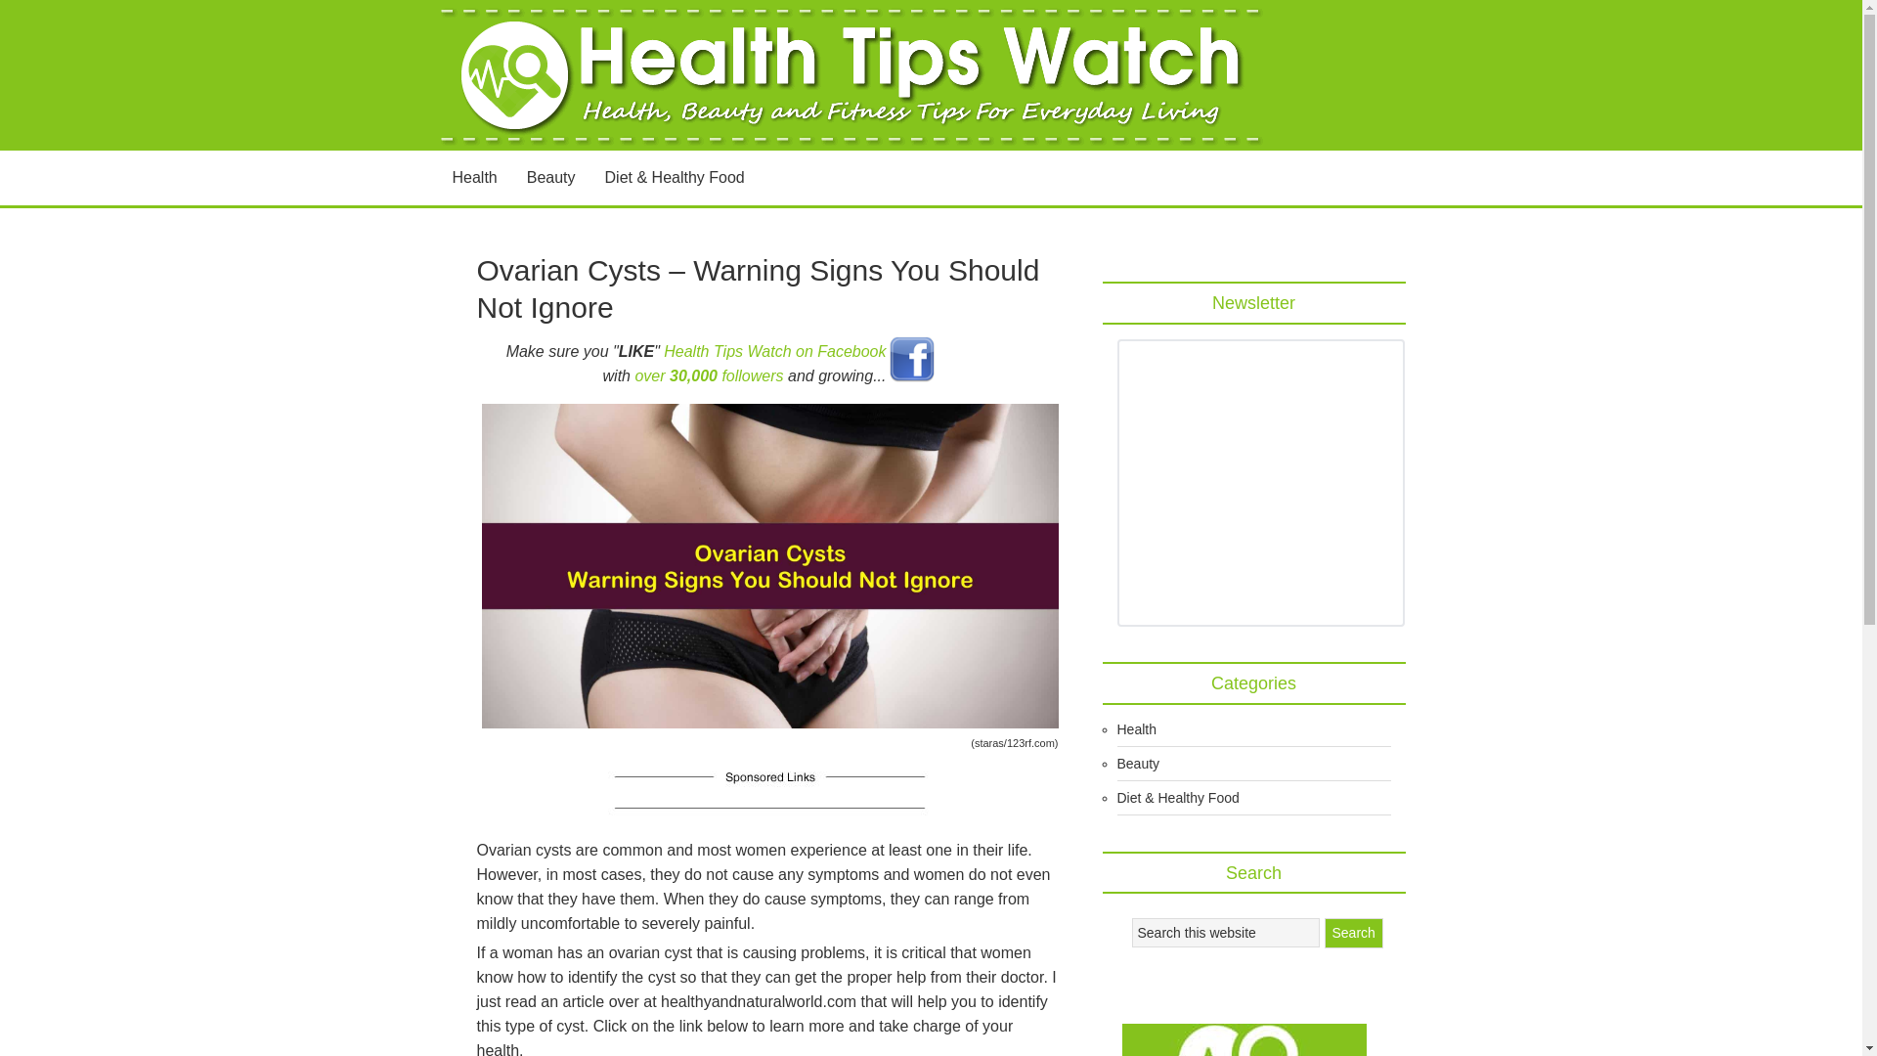  I want to click on over 30,000 followers, so click(708, 375).